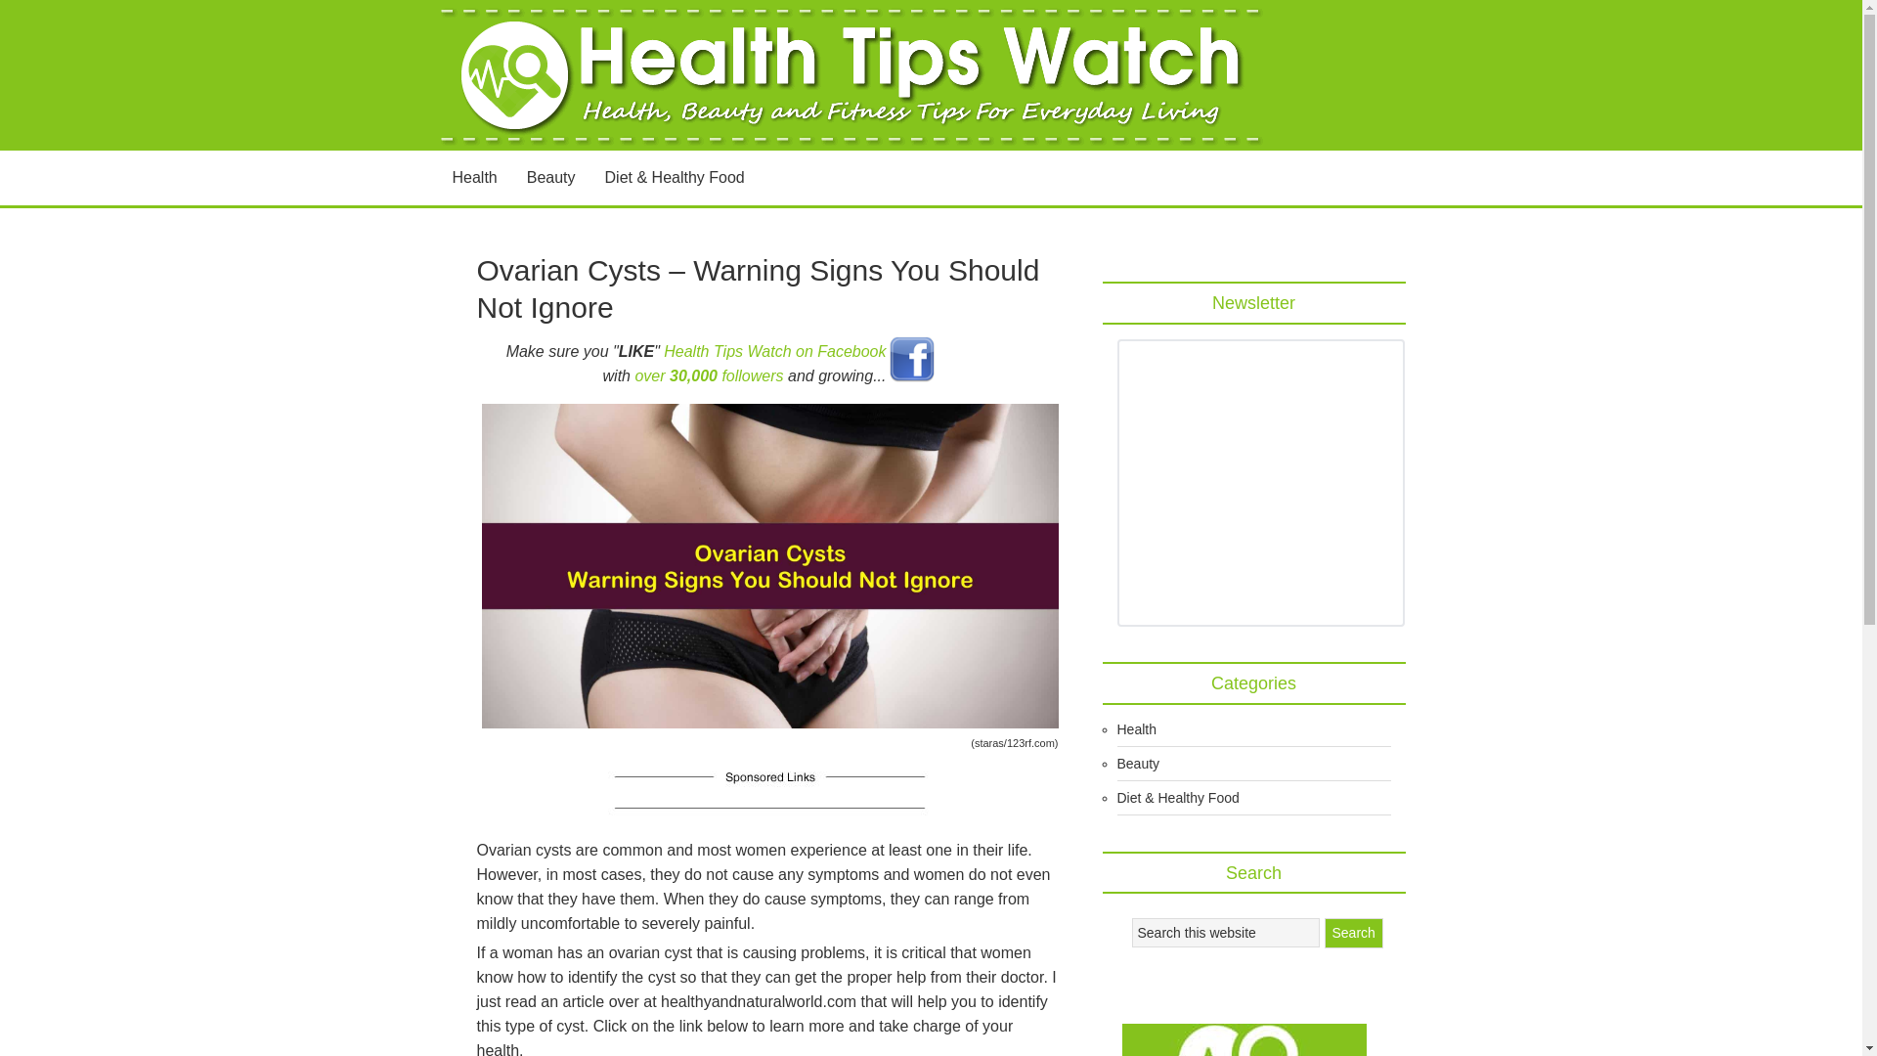  I want to click on over 30,000 followers, so click(708, 375).